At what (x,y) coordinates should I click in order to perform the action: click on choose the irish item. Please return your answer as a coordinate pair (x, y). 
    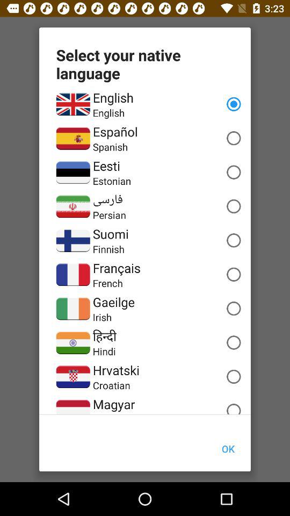
    Looking at the image, I should click on (102, 317).